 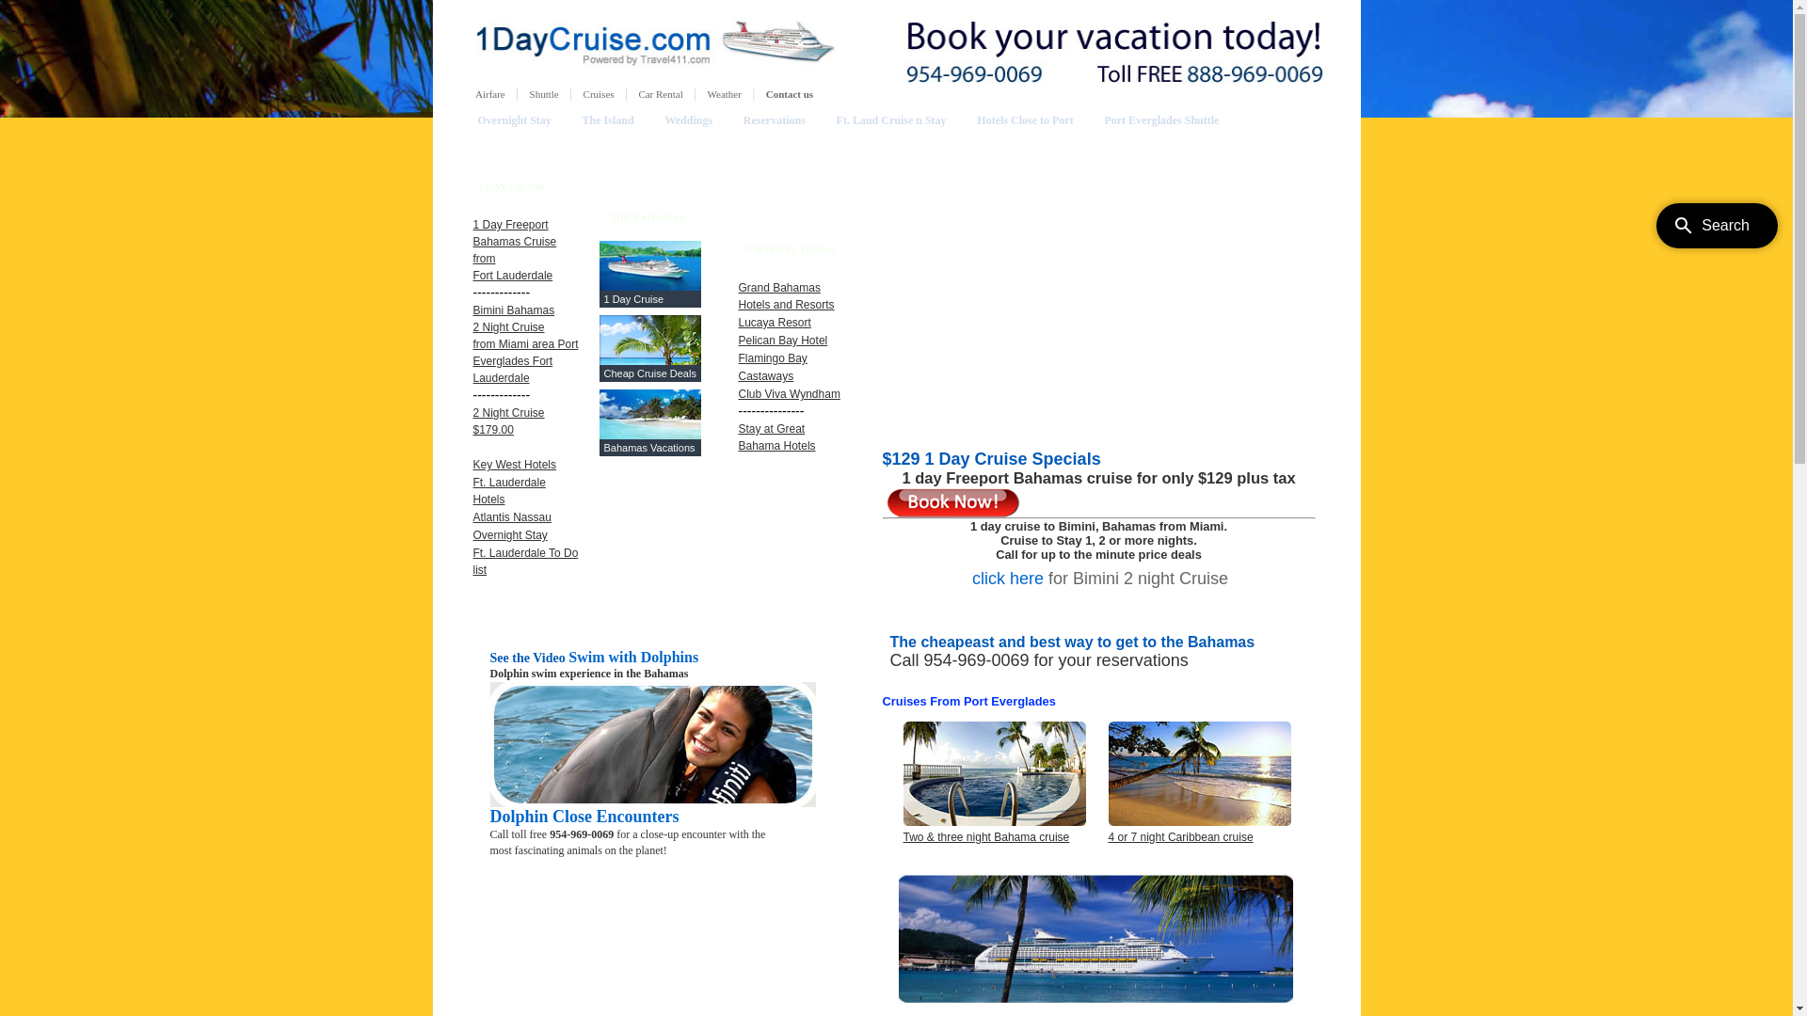 What do you see at coordinates (1008, 579) in the screenshot?
I see `click here` at bounding box center [1008, 579].